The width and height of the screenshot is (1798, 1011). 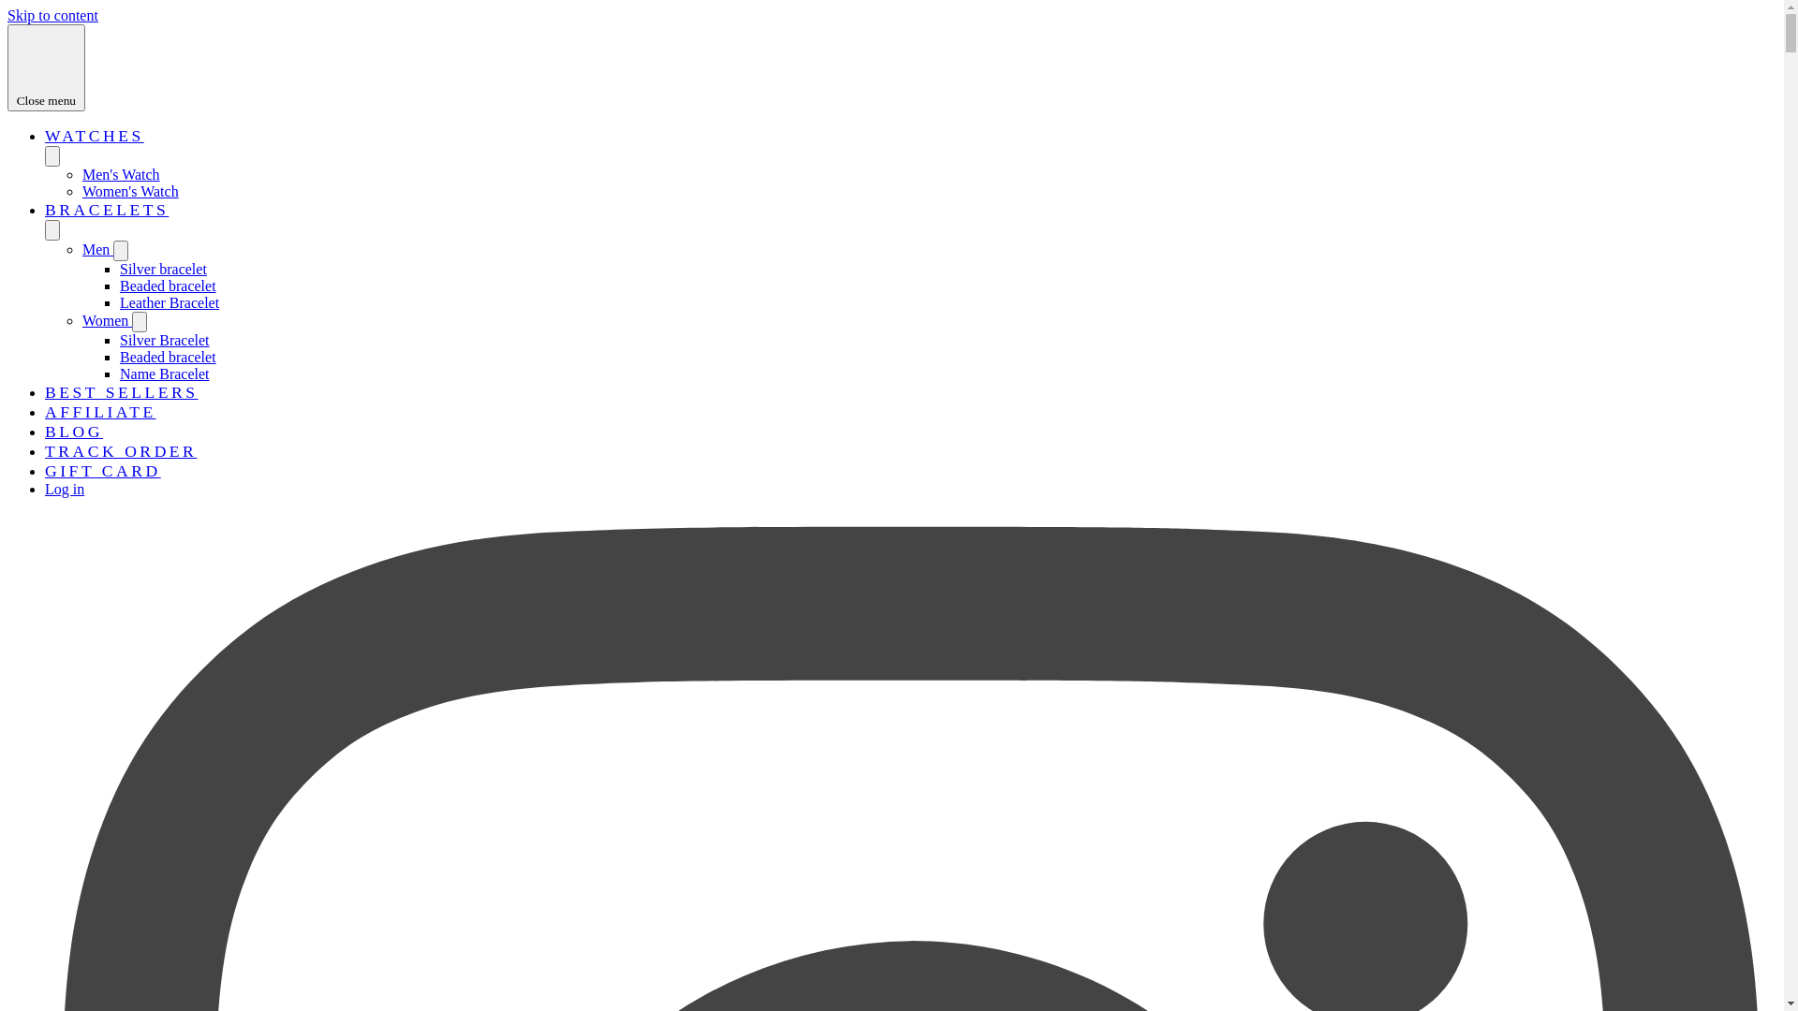 What do you see at coordinates (103, 471) in the screenshot?
I see `GIFT CARD` at bounding box center [103, 471].